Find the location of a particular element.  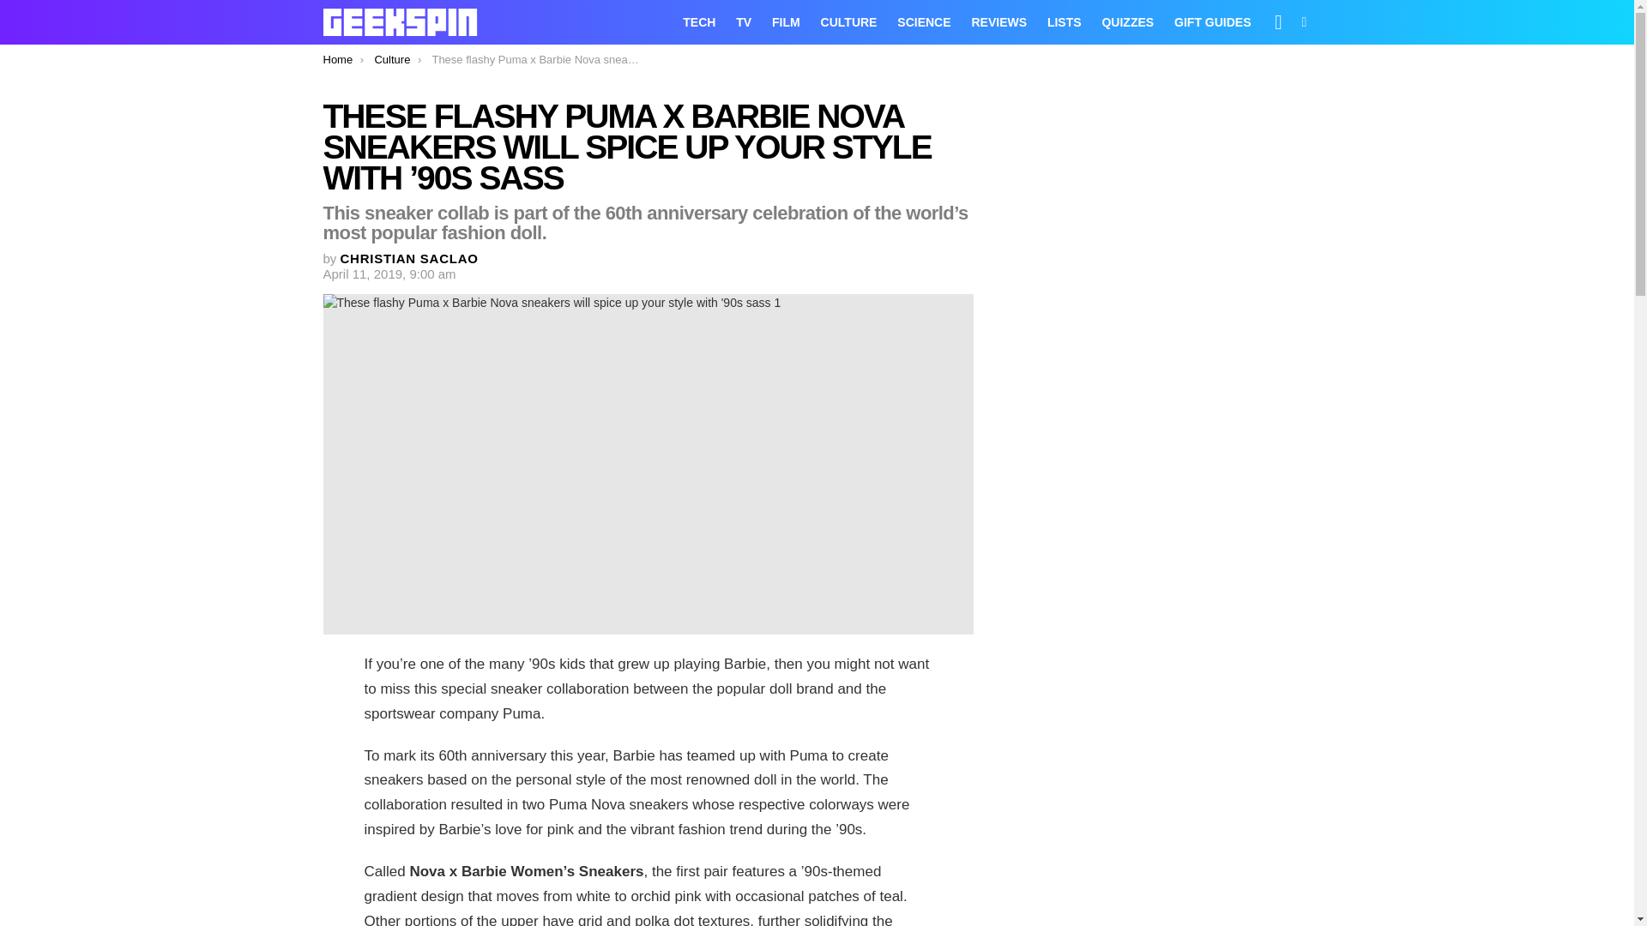

Home is located at coordinates (337, 58).